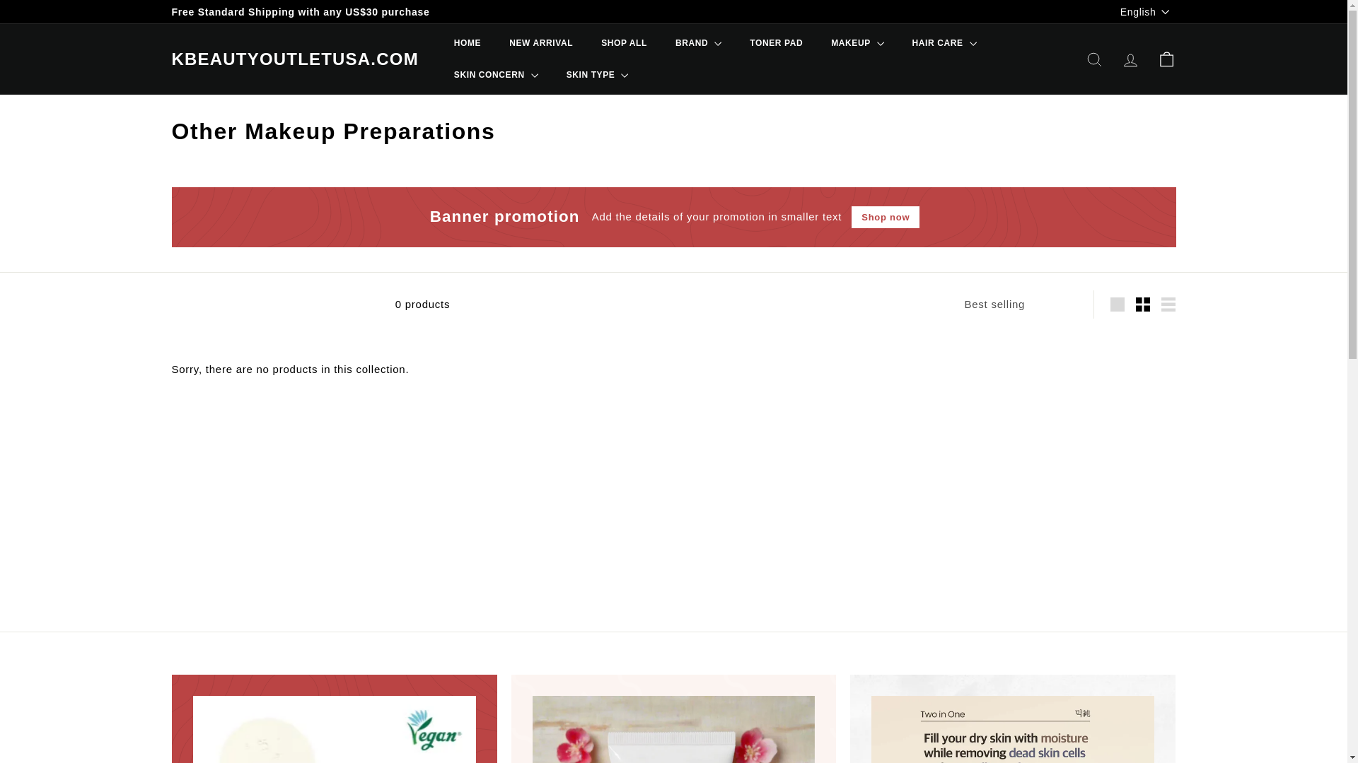  I want to click on KBEAUTYOUTLETUSA.COM, so click(294, 59).